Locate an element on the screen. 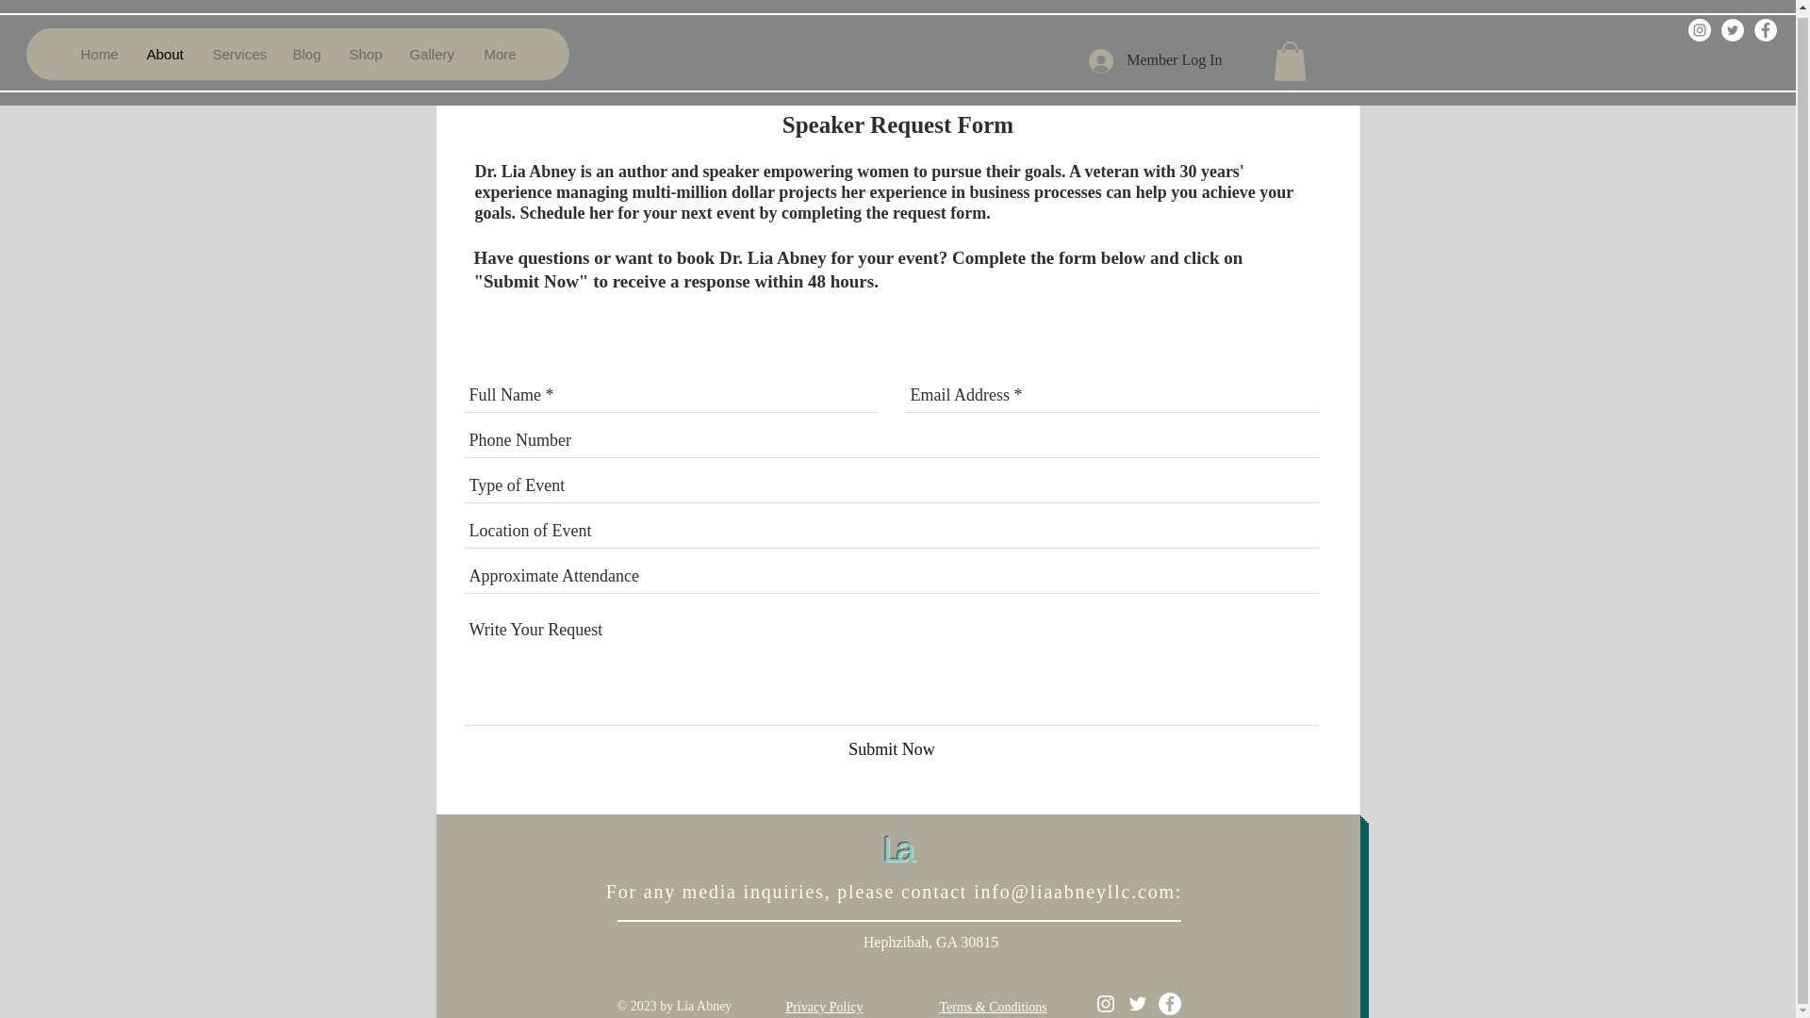  Blog is located at coordinates (304, 50).